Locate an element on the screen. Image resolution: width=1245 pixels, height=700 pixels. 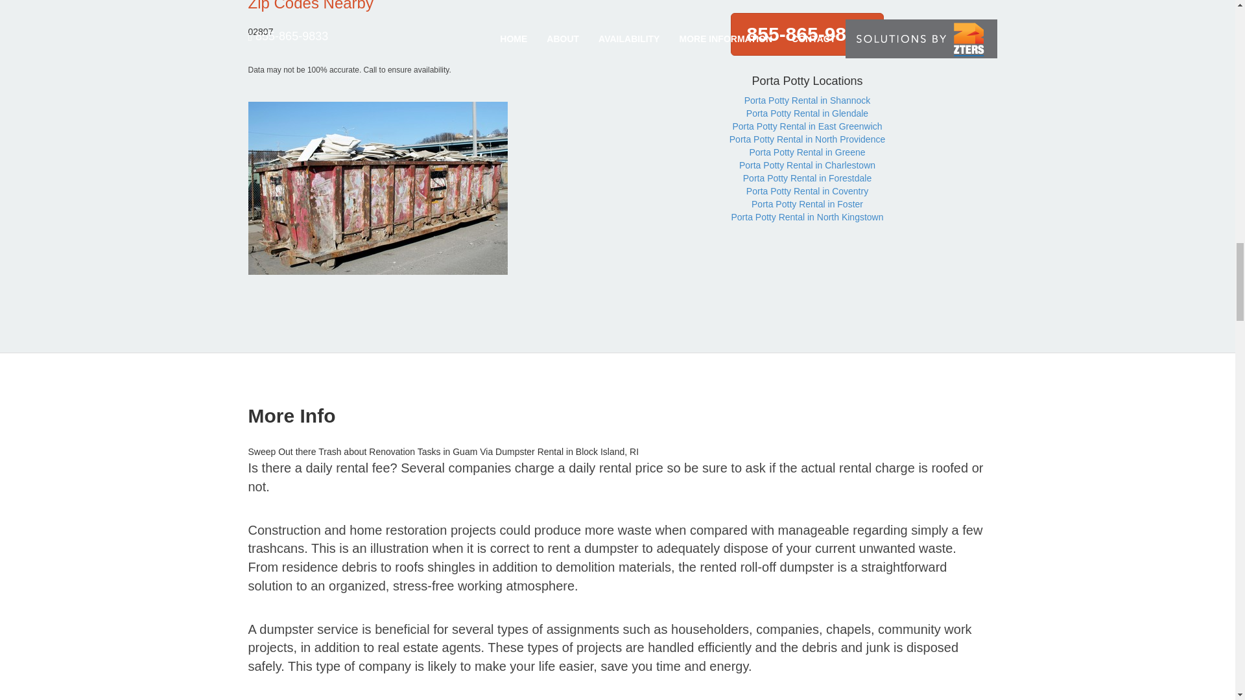
Porta Potty Rental in Glendale is located at coordinates (807, 113).